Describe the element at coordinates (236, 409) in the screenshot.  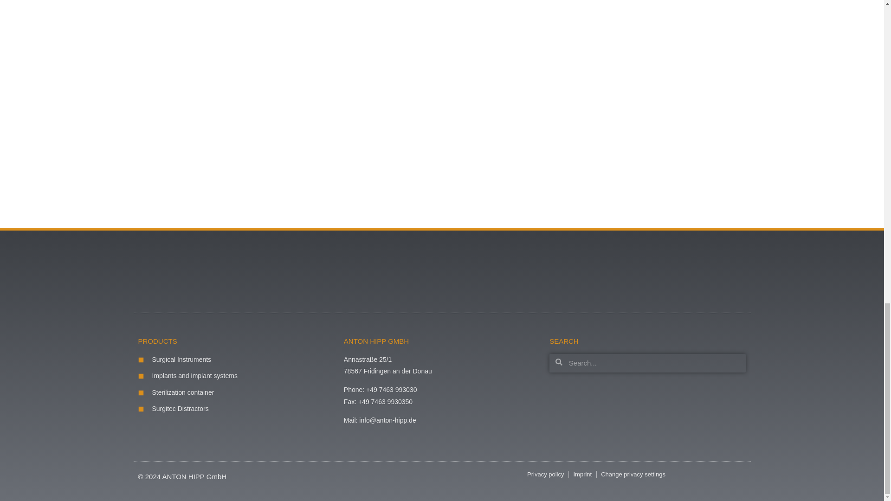
I see `Surgitec Distractors` at that location.